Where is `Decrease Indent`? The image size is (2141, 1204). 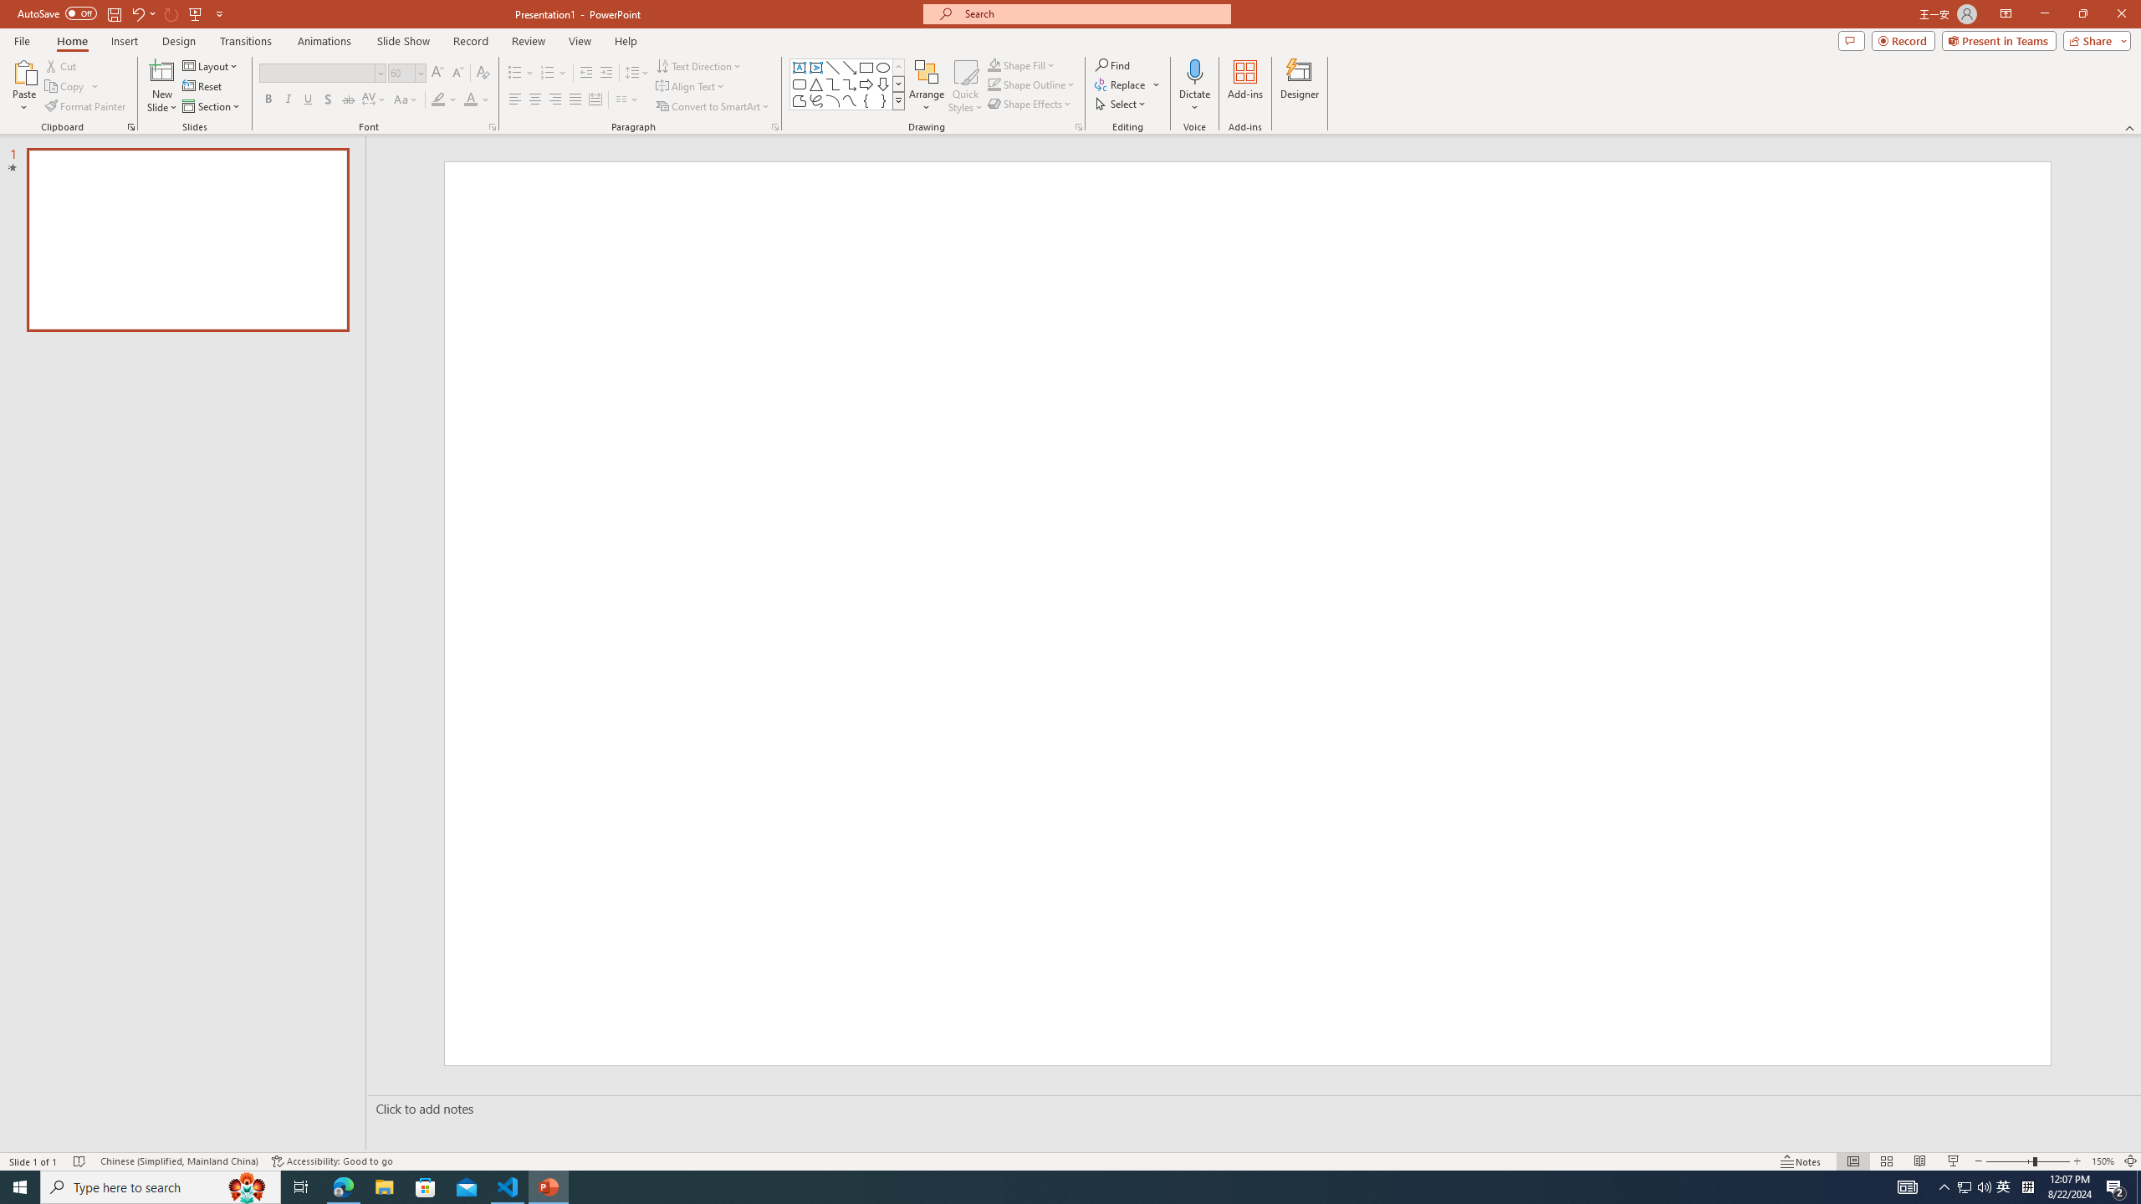 Decrease Indent is located at coordinates (586, 74).